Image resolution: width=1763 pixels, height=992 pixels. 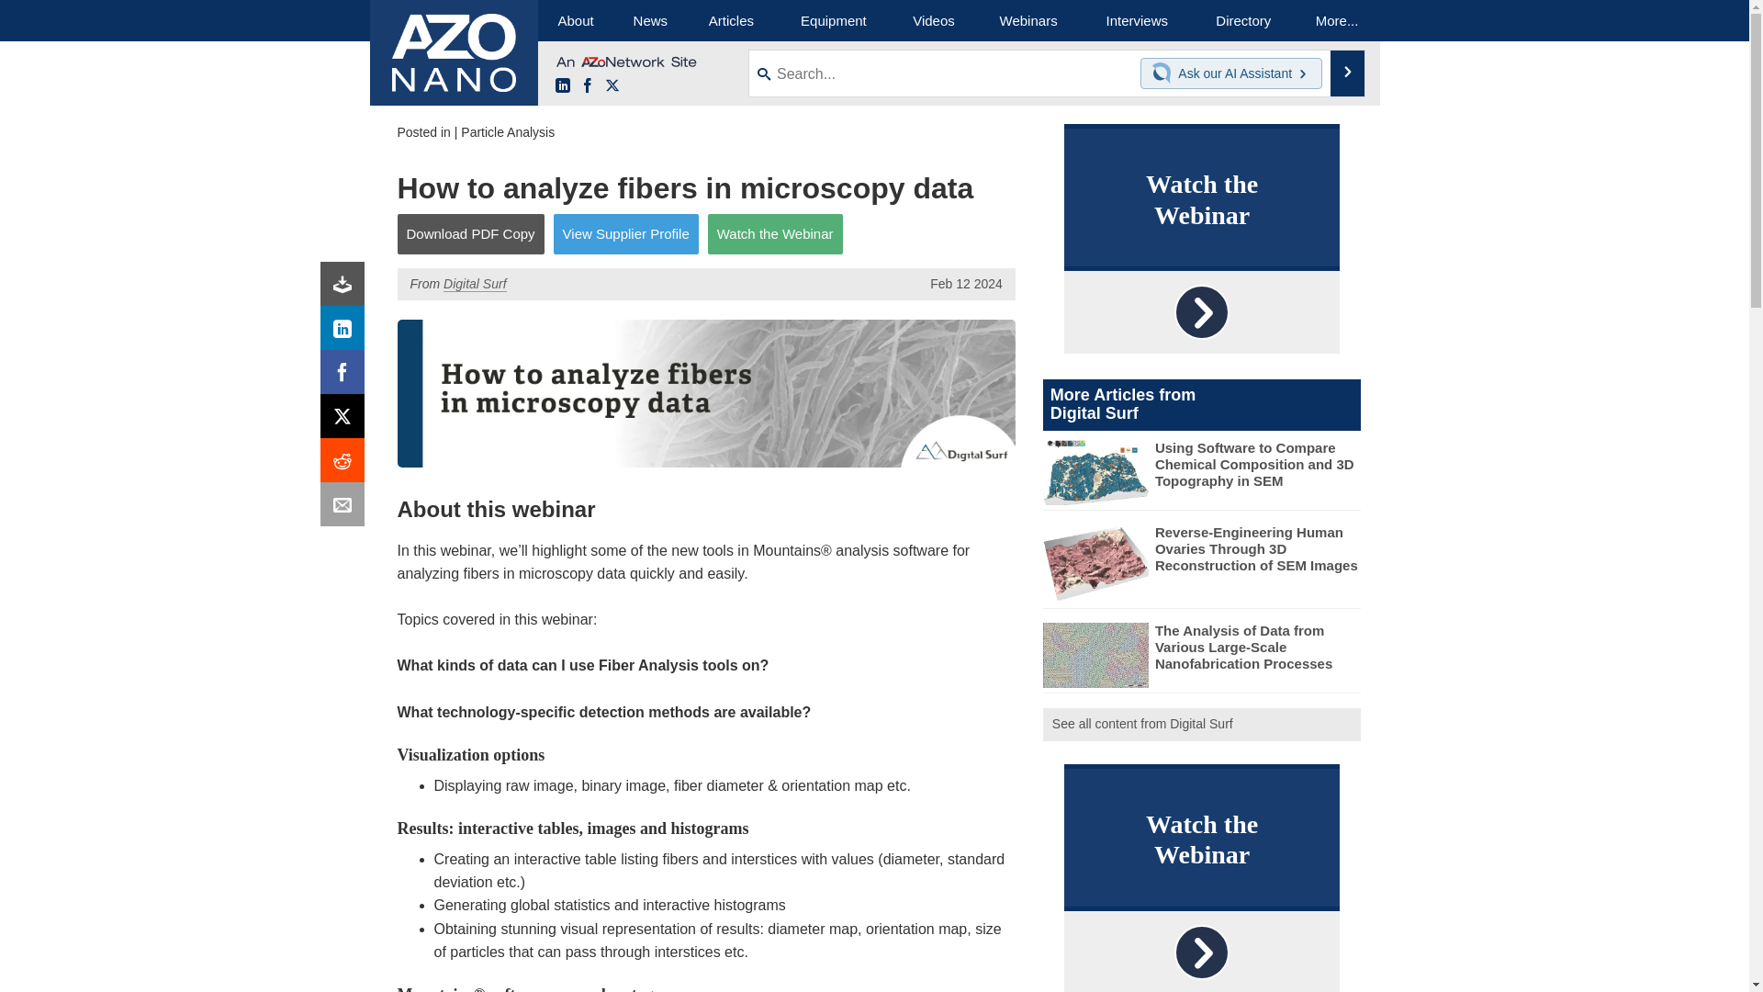 I want to click on Directory, so click(x=1243, y=20).